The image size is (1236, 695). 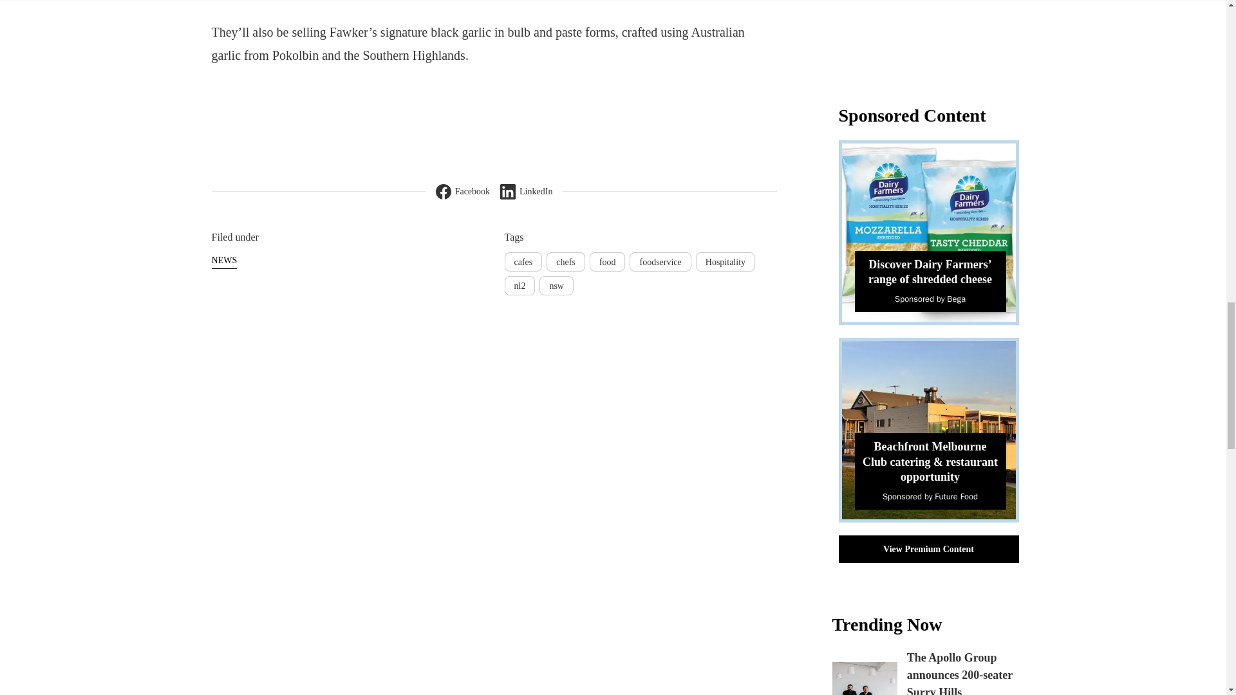 What do you see at coordinates (224, 260) in the screenshot?
I see `NEWS` at bounding box center [224, 260].